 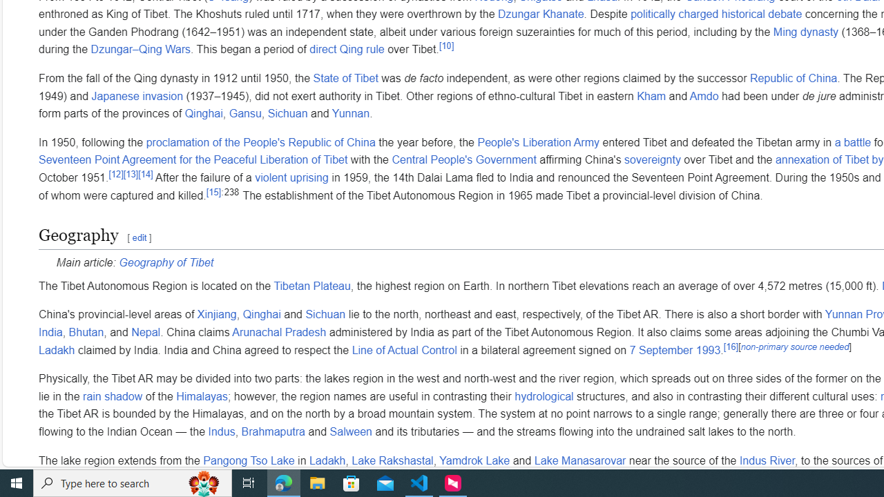 What do you see at coordinates (446, 46) in the screenshot?
I see `[10]` at bounding box center [446, 46].